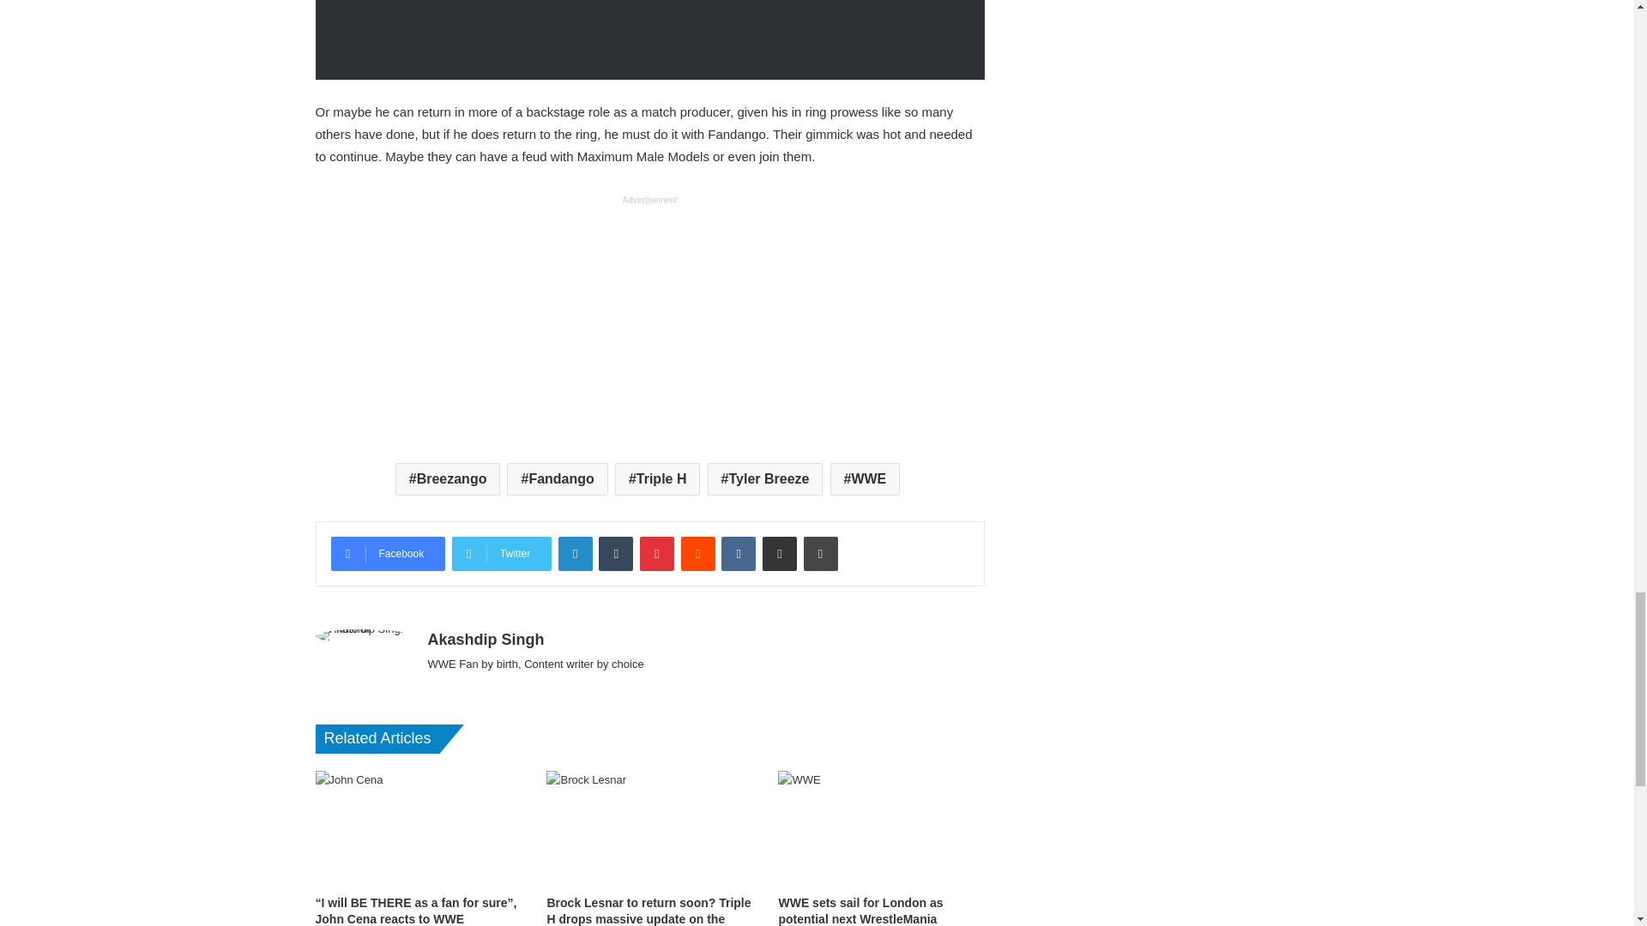 The image size is (1647, 926). I want to click on VKontakte, so click(738, 554).